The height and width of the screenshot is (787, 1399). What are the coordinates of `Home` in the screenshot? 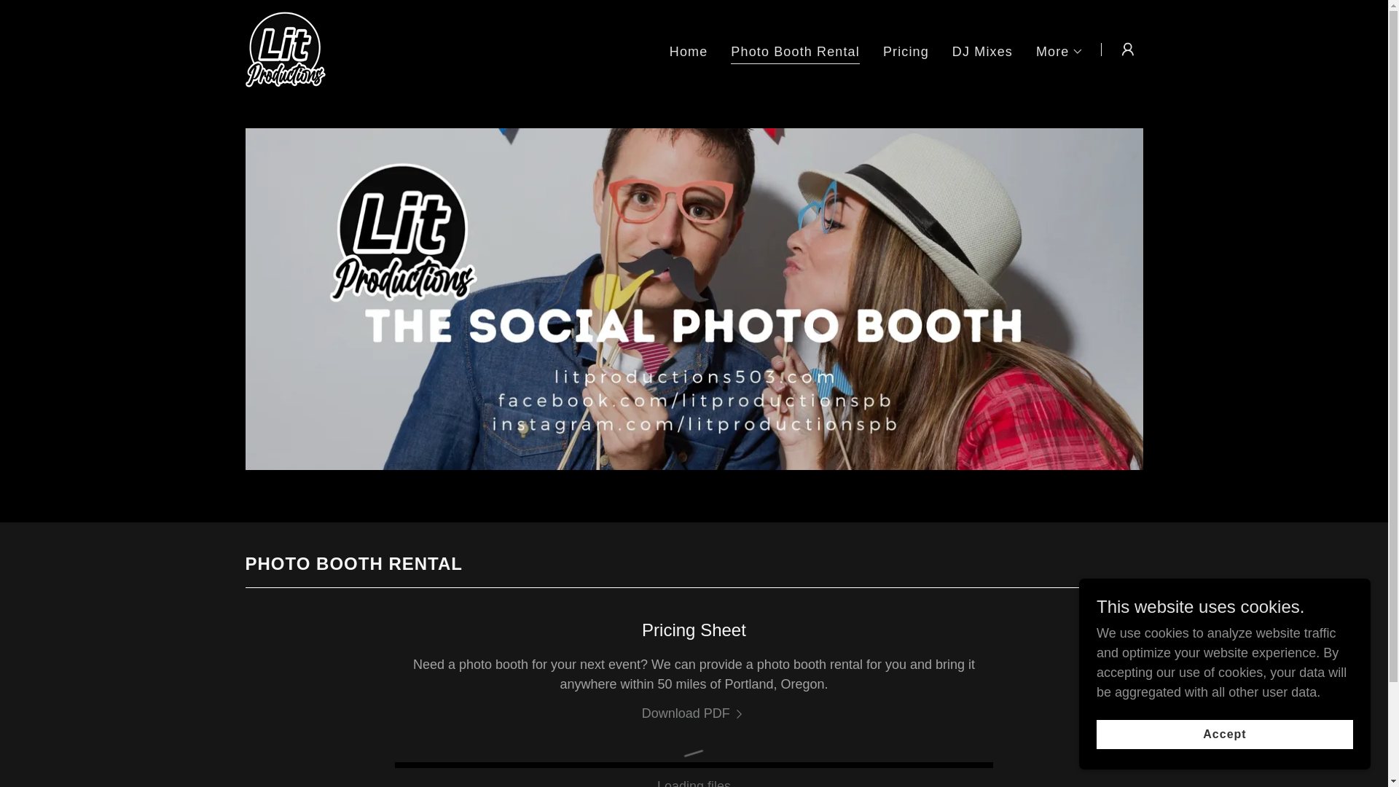 It's located at (689, 50).